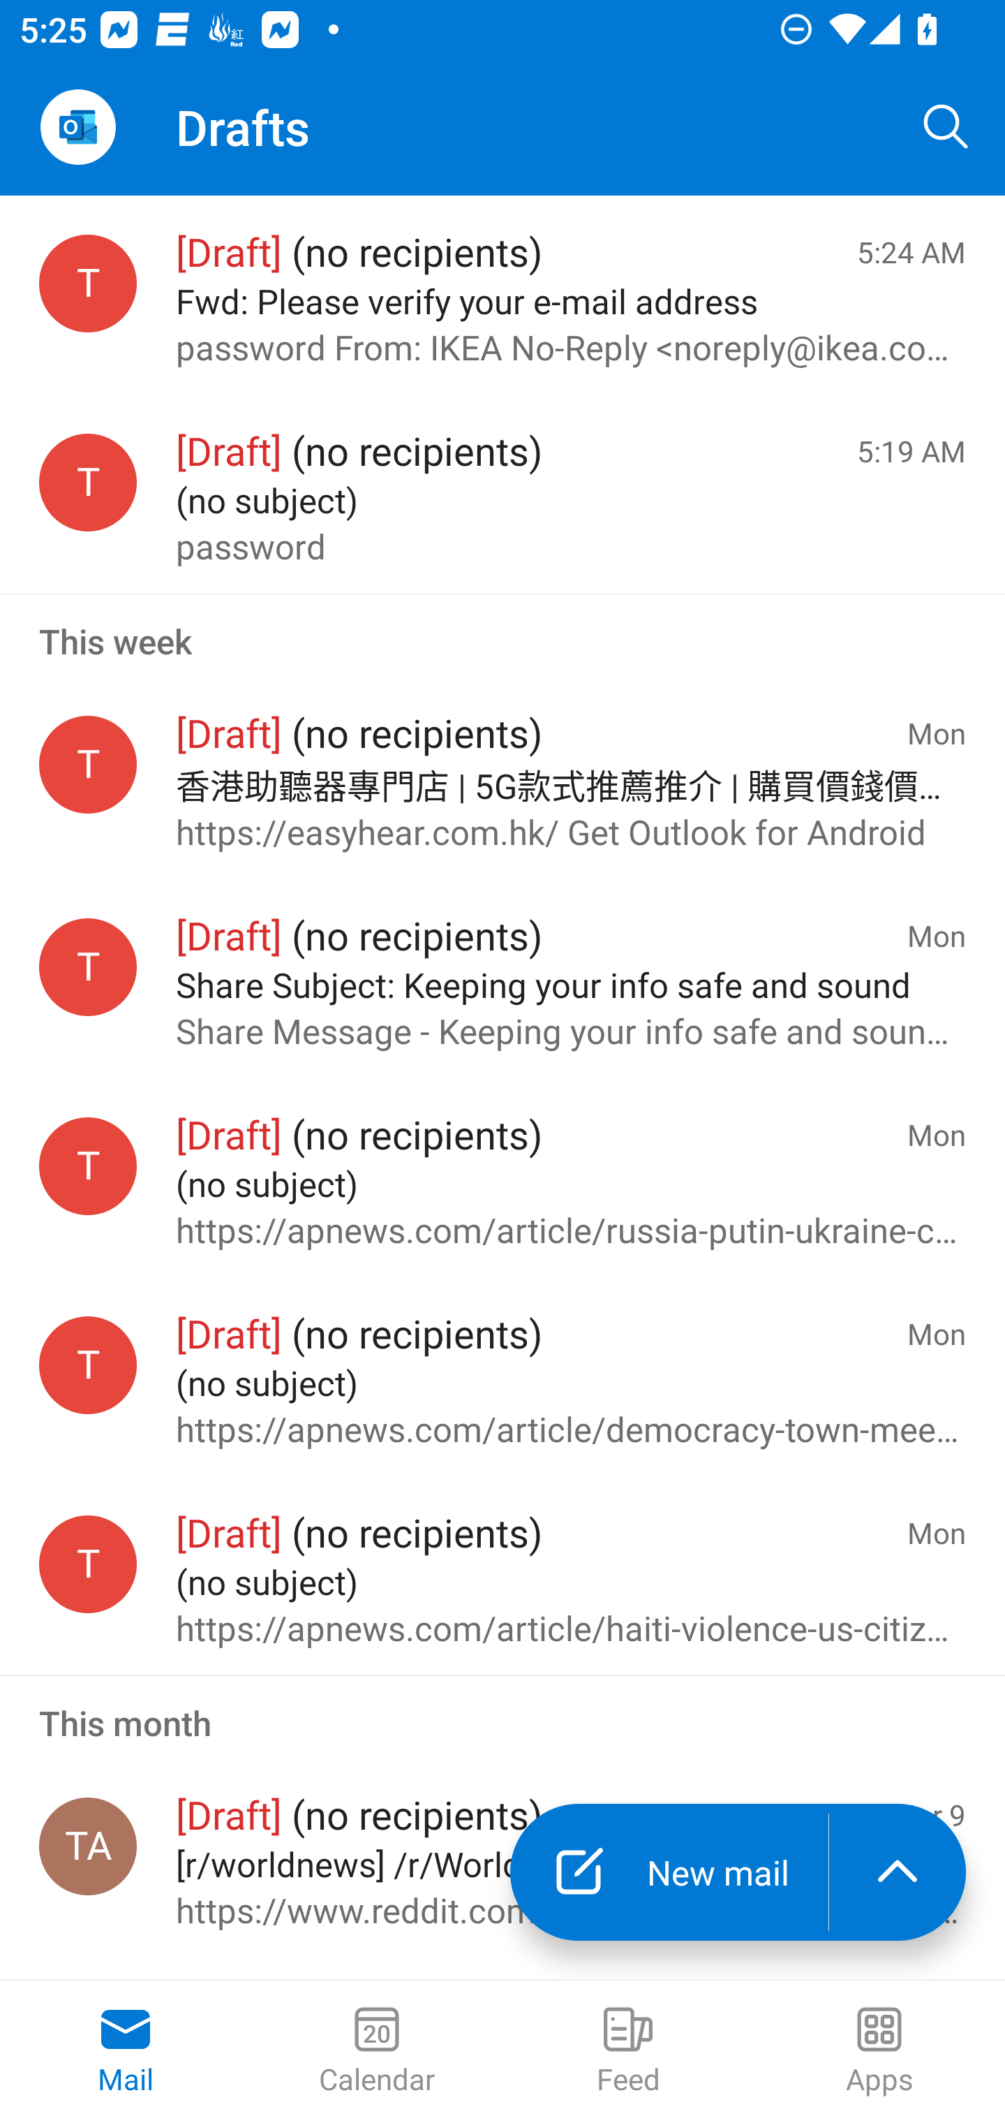  Describe the element at coordinates (88, 1165) in the screenshot. I see `testappium002@outlook.com` at that location.